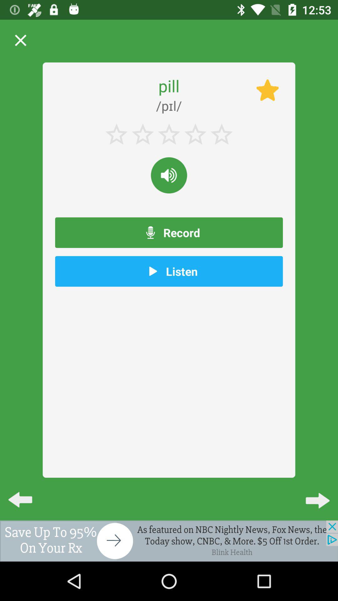 The height and width of the screenshot is (601, 338). Describe the element at coordinates (169, 541) in the screenshot. I see `go to advertisement in order page` at that location.